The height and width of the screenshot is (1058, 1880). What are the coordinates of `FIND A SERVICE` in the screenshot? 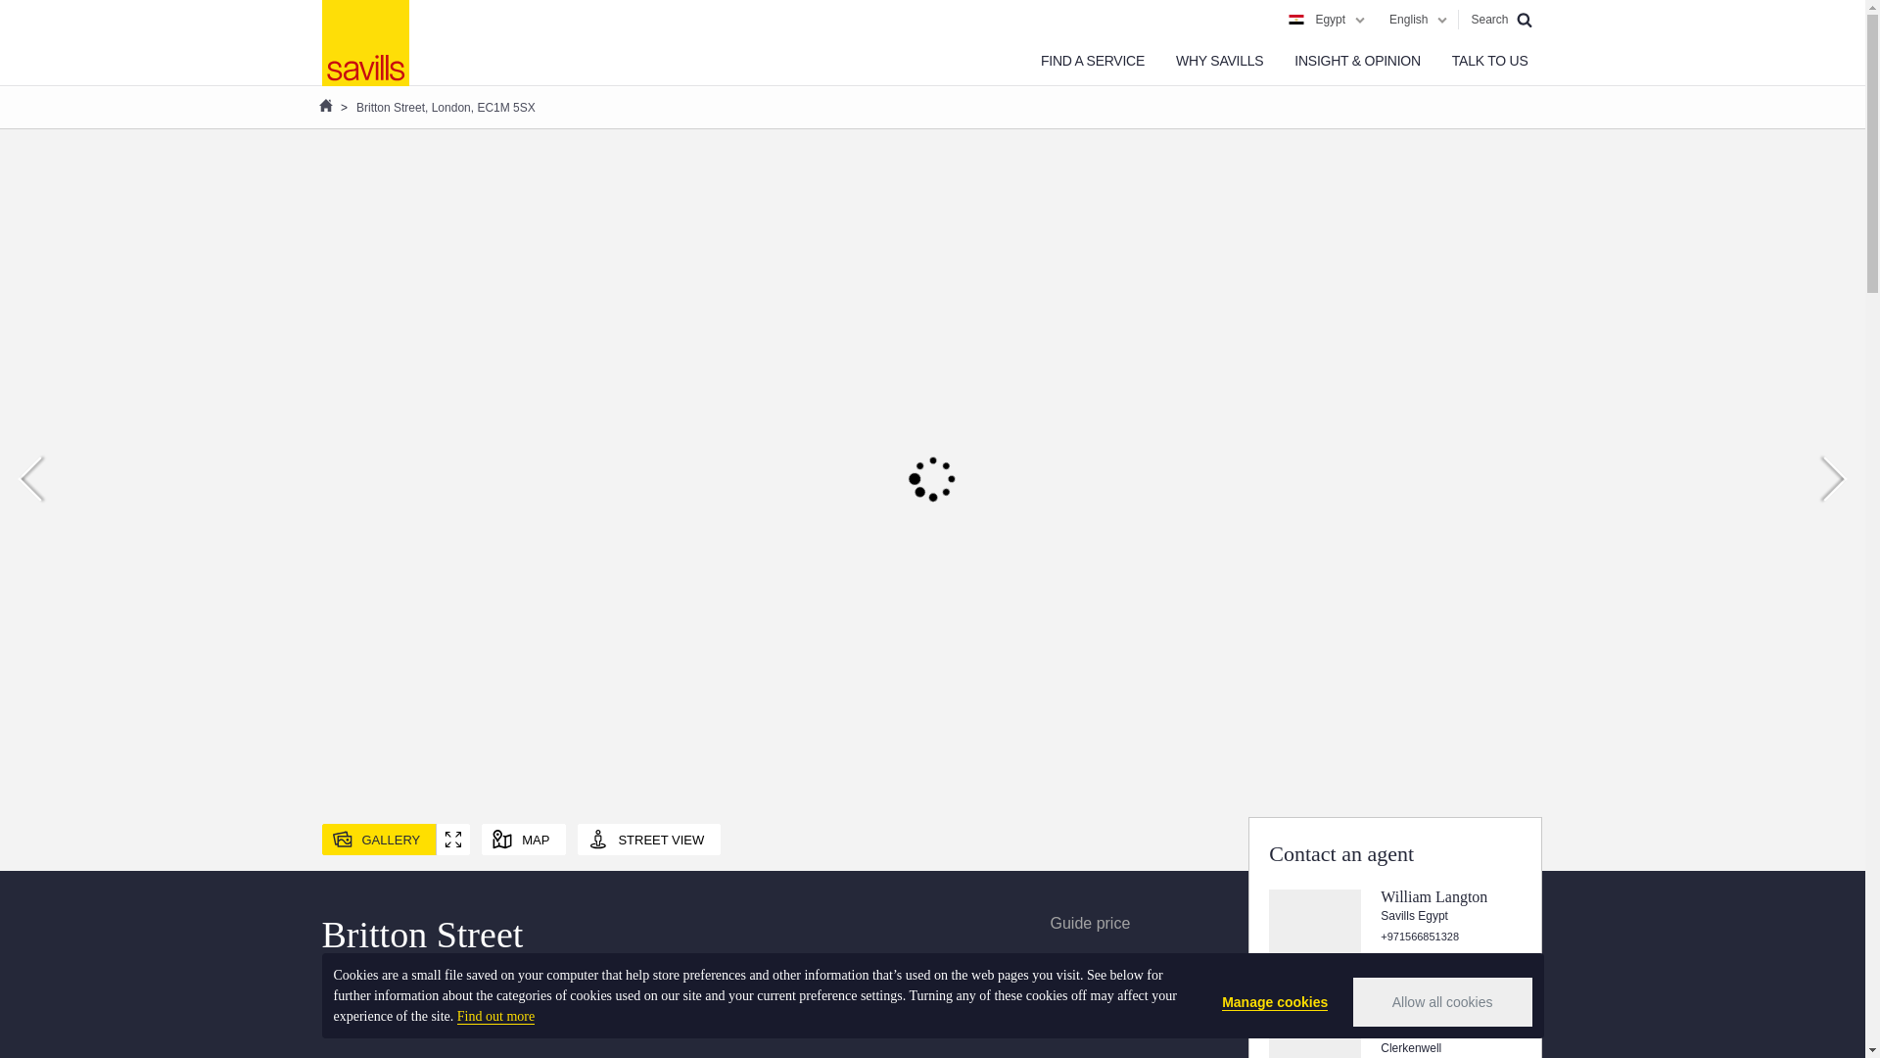 It's located at (1092, 61).